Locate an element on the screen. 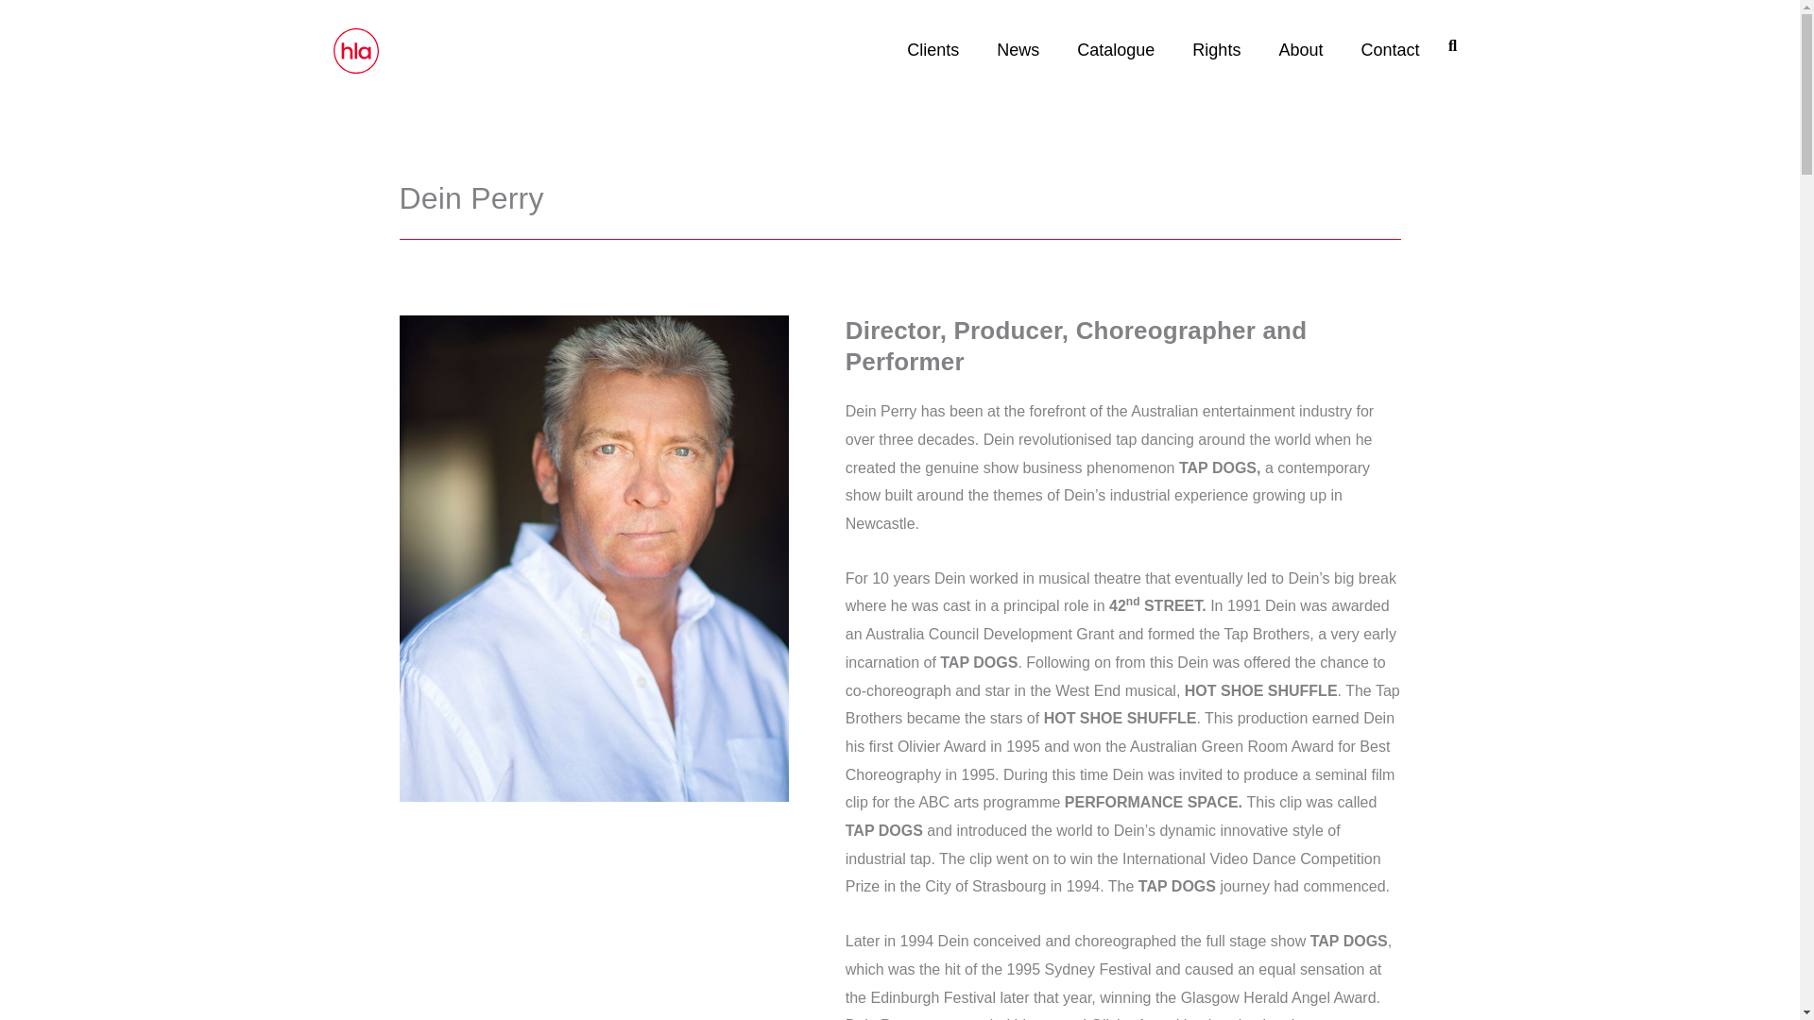 The height and width of the screenshot is (1020, 1814). Rights is located at coordinates (1216, 49).